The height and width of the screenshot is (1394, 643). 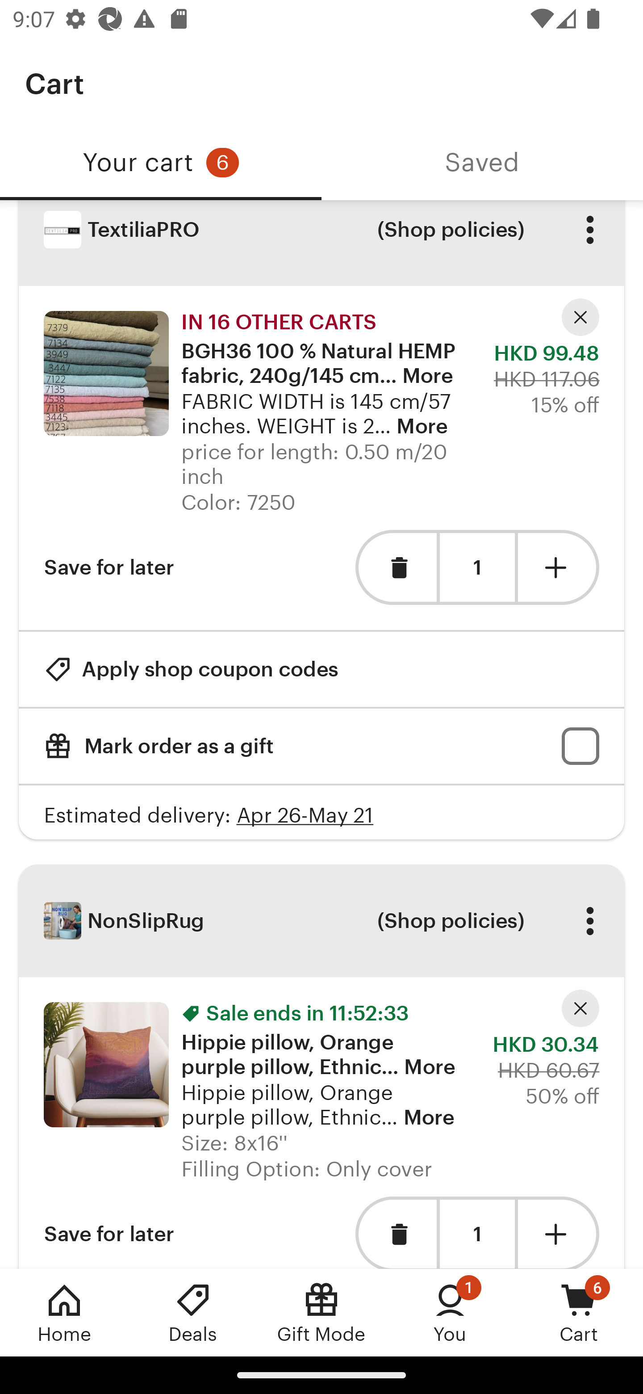 I want to click on Save for later, so click(x=109, y=567).